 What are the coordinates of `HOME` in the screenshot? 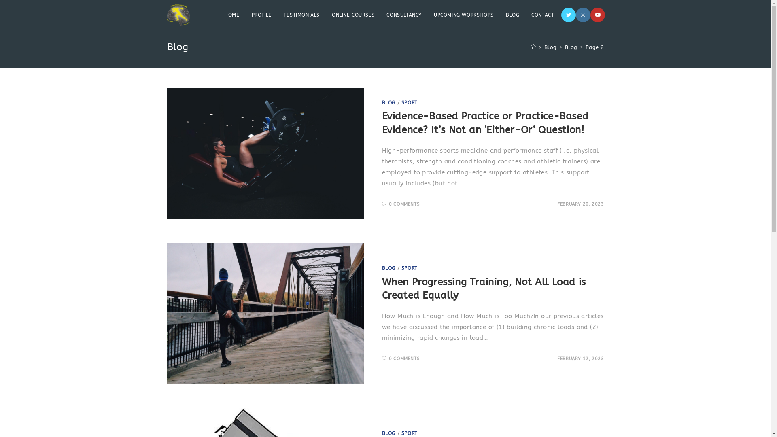 It's located at (231, 15).